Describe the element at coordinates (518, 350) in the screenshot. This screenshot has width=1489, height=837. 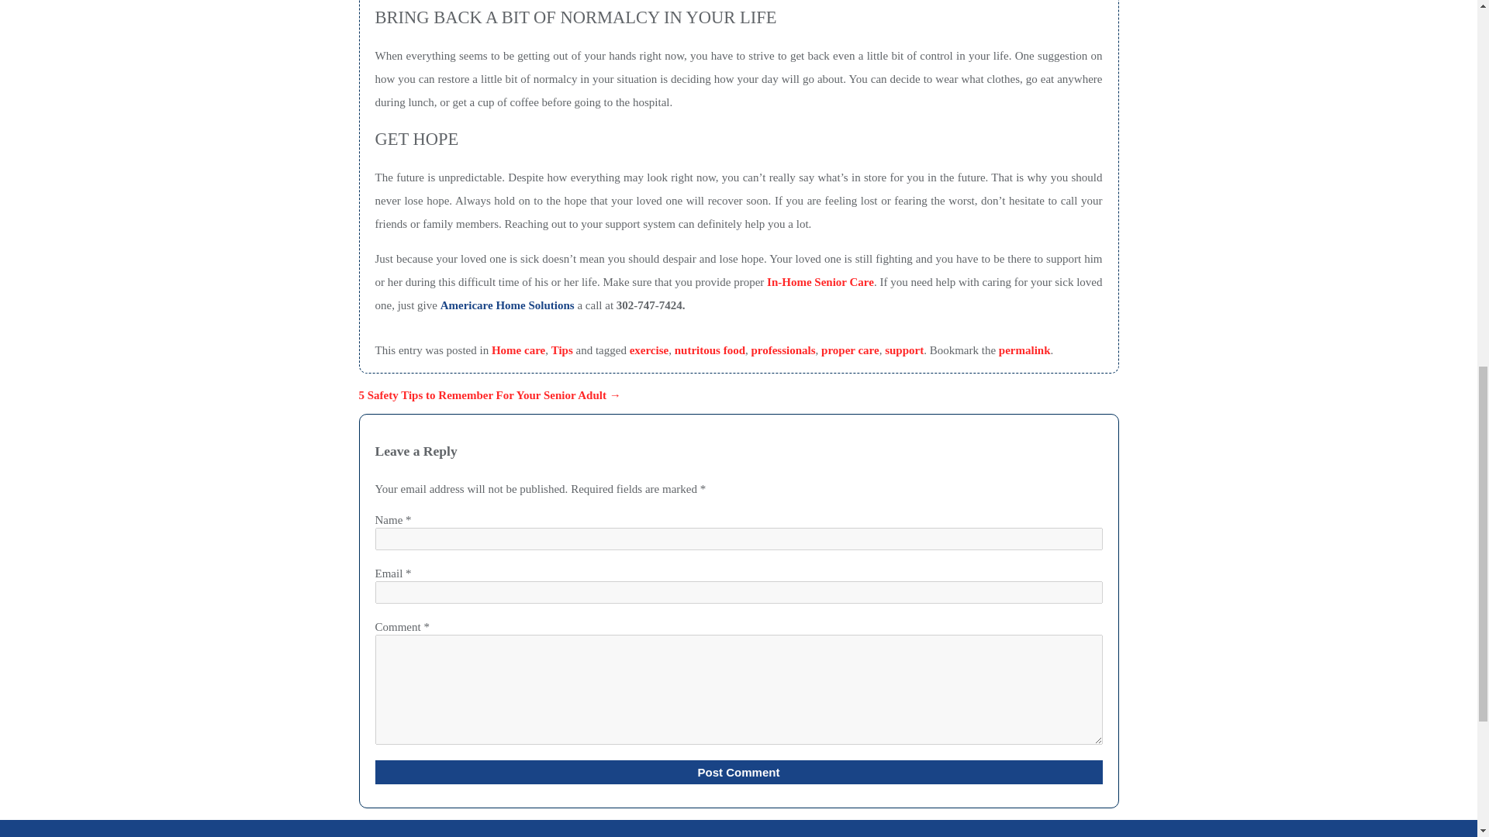
I see `Home care` at that location.